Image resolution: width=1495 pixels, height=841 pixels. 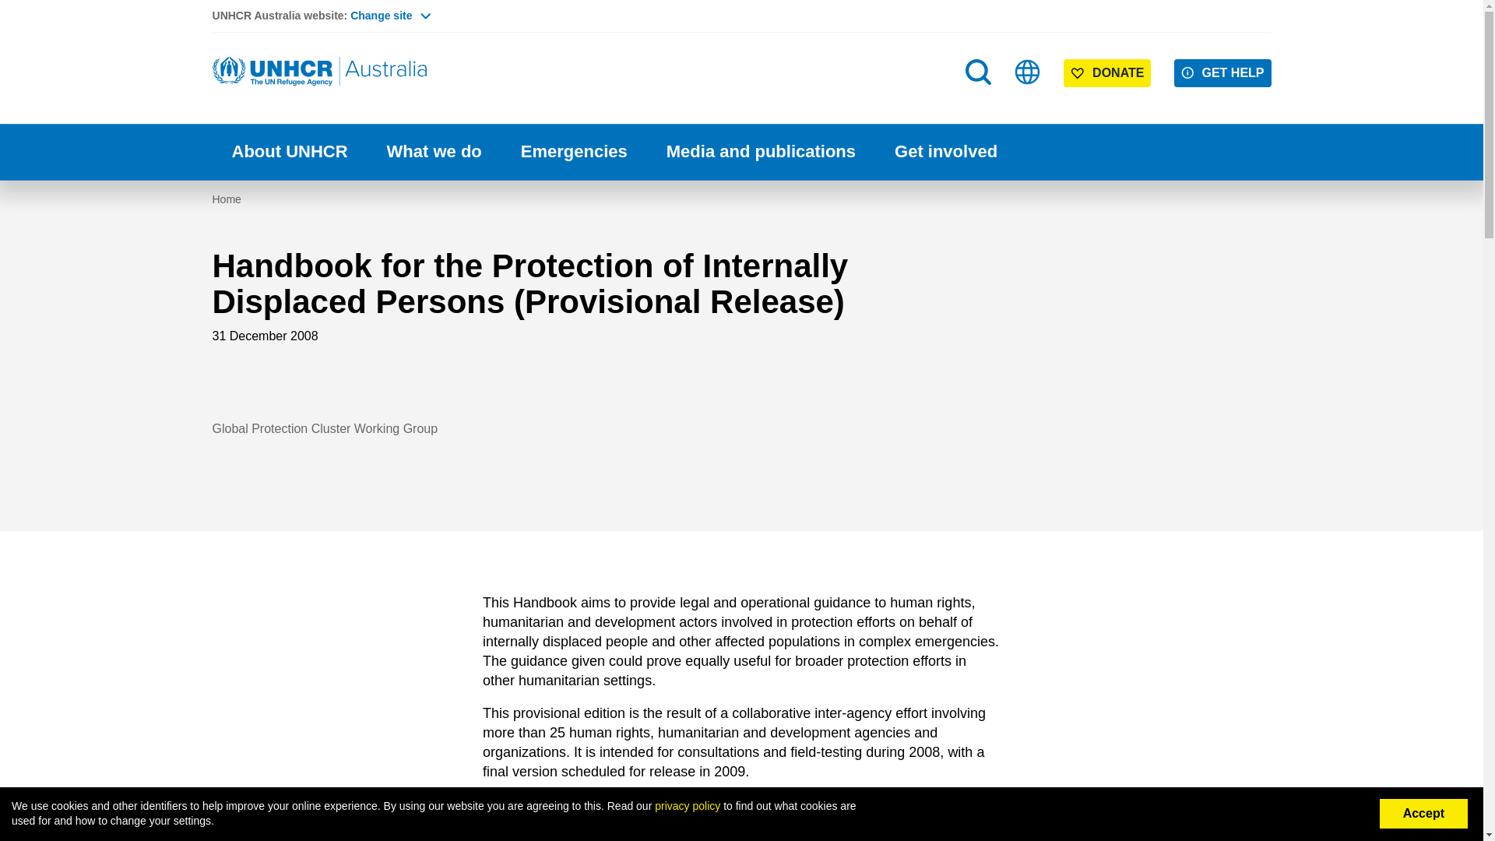 I want to click on DONATE, so click(x=1107, y=73).